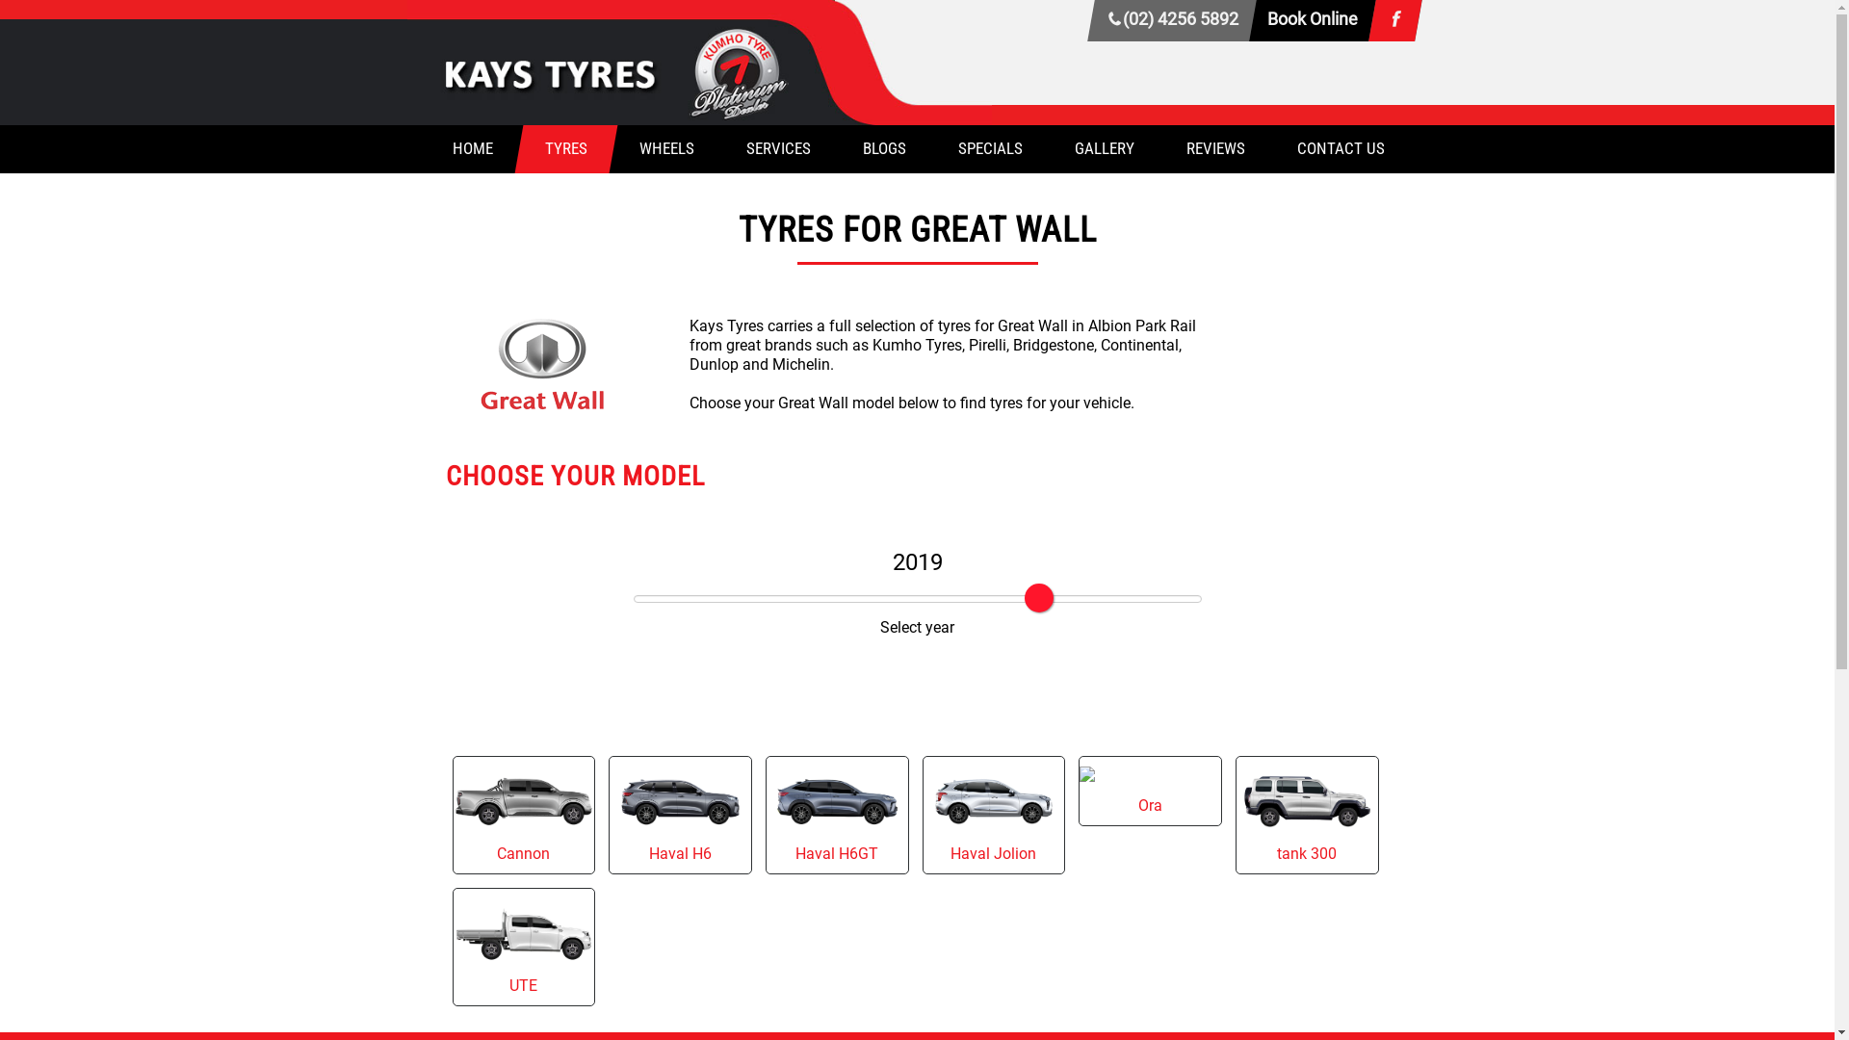 The height and width of the screenshot is (1040, 1849). What do you see at coordinates (986, 149) in the screenshot?
I see `SPECIALS` at bounding box center [986, 149].